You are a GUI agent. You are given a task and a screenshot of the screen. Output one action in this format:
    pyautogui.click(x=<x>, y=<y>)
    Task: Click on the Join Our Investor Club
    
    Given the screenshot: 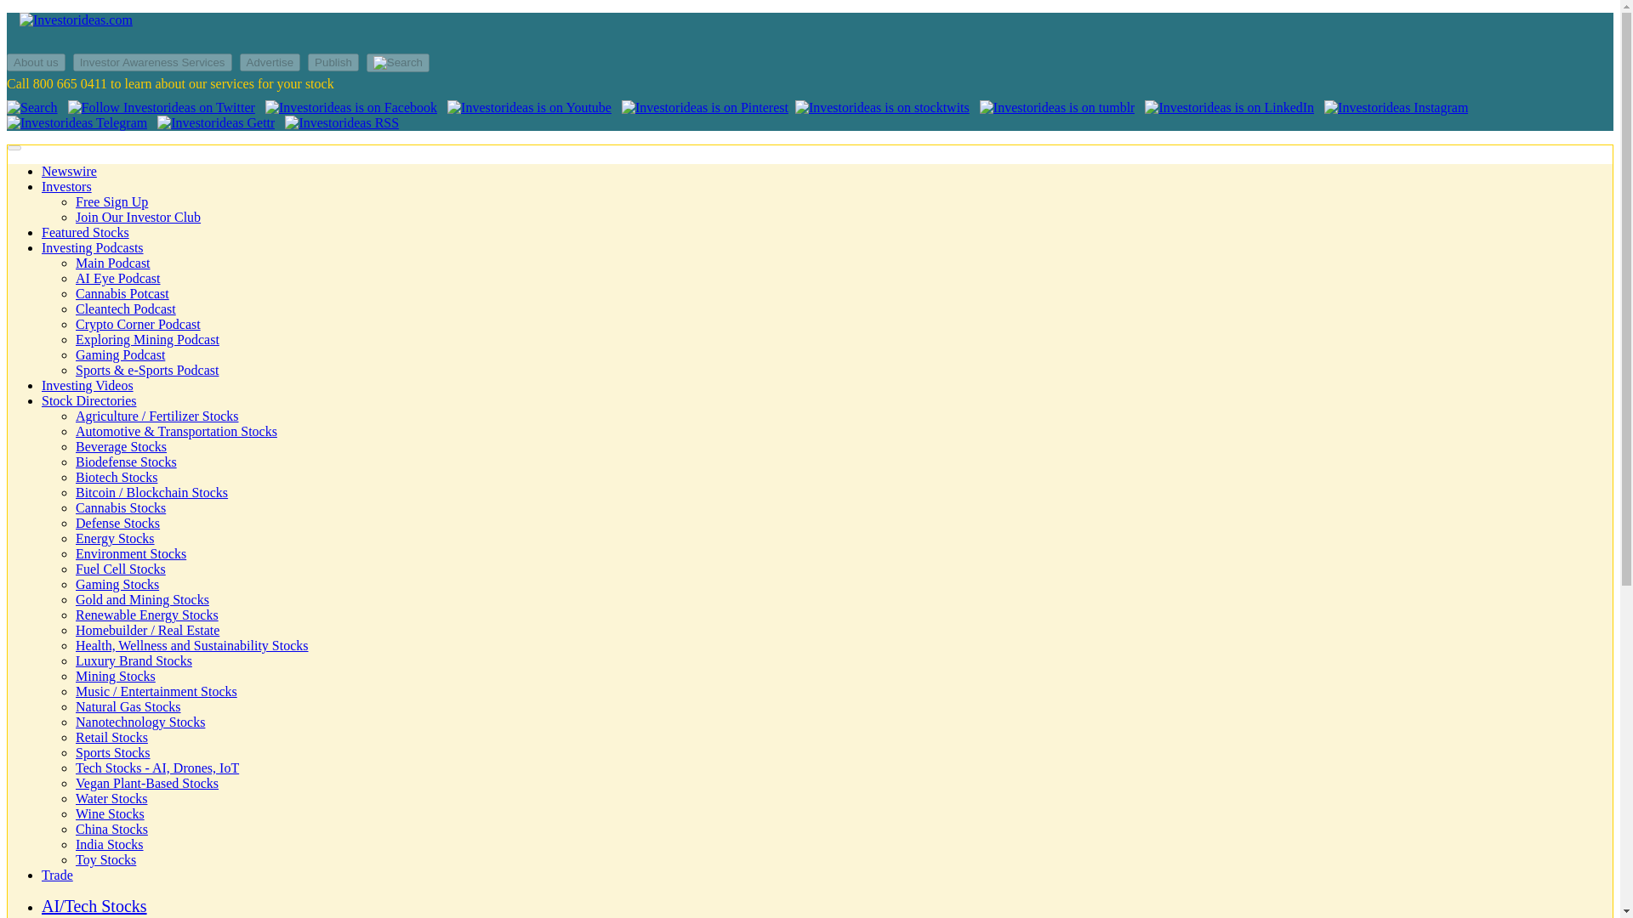 What is the action you would take?
    pyautogui.click(x=138, y=217)
    